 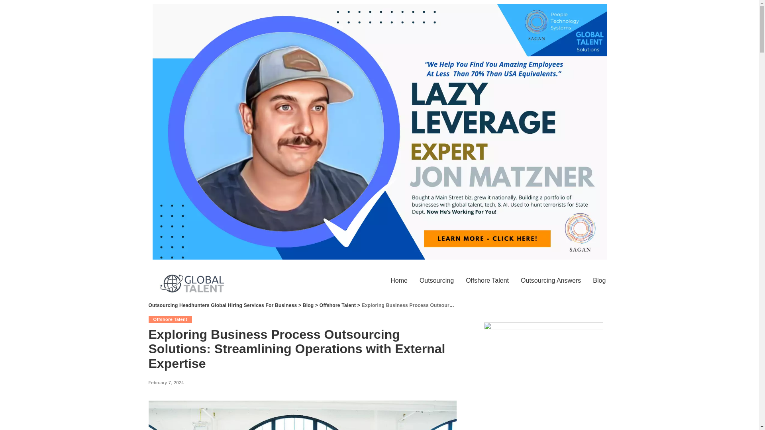 What do you see at coordinates (222, 305) in the screenshot?
I see `Outsourcing Headhunters Global Hiring Services For Business` at bounding box center [222, 305].